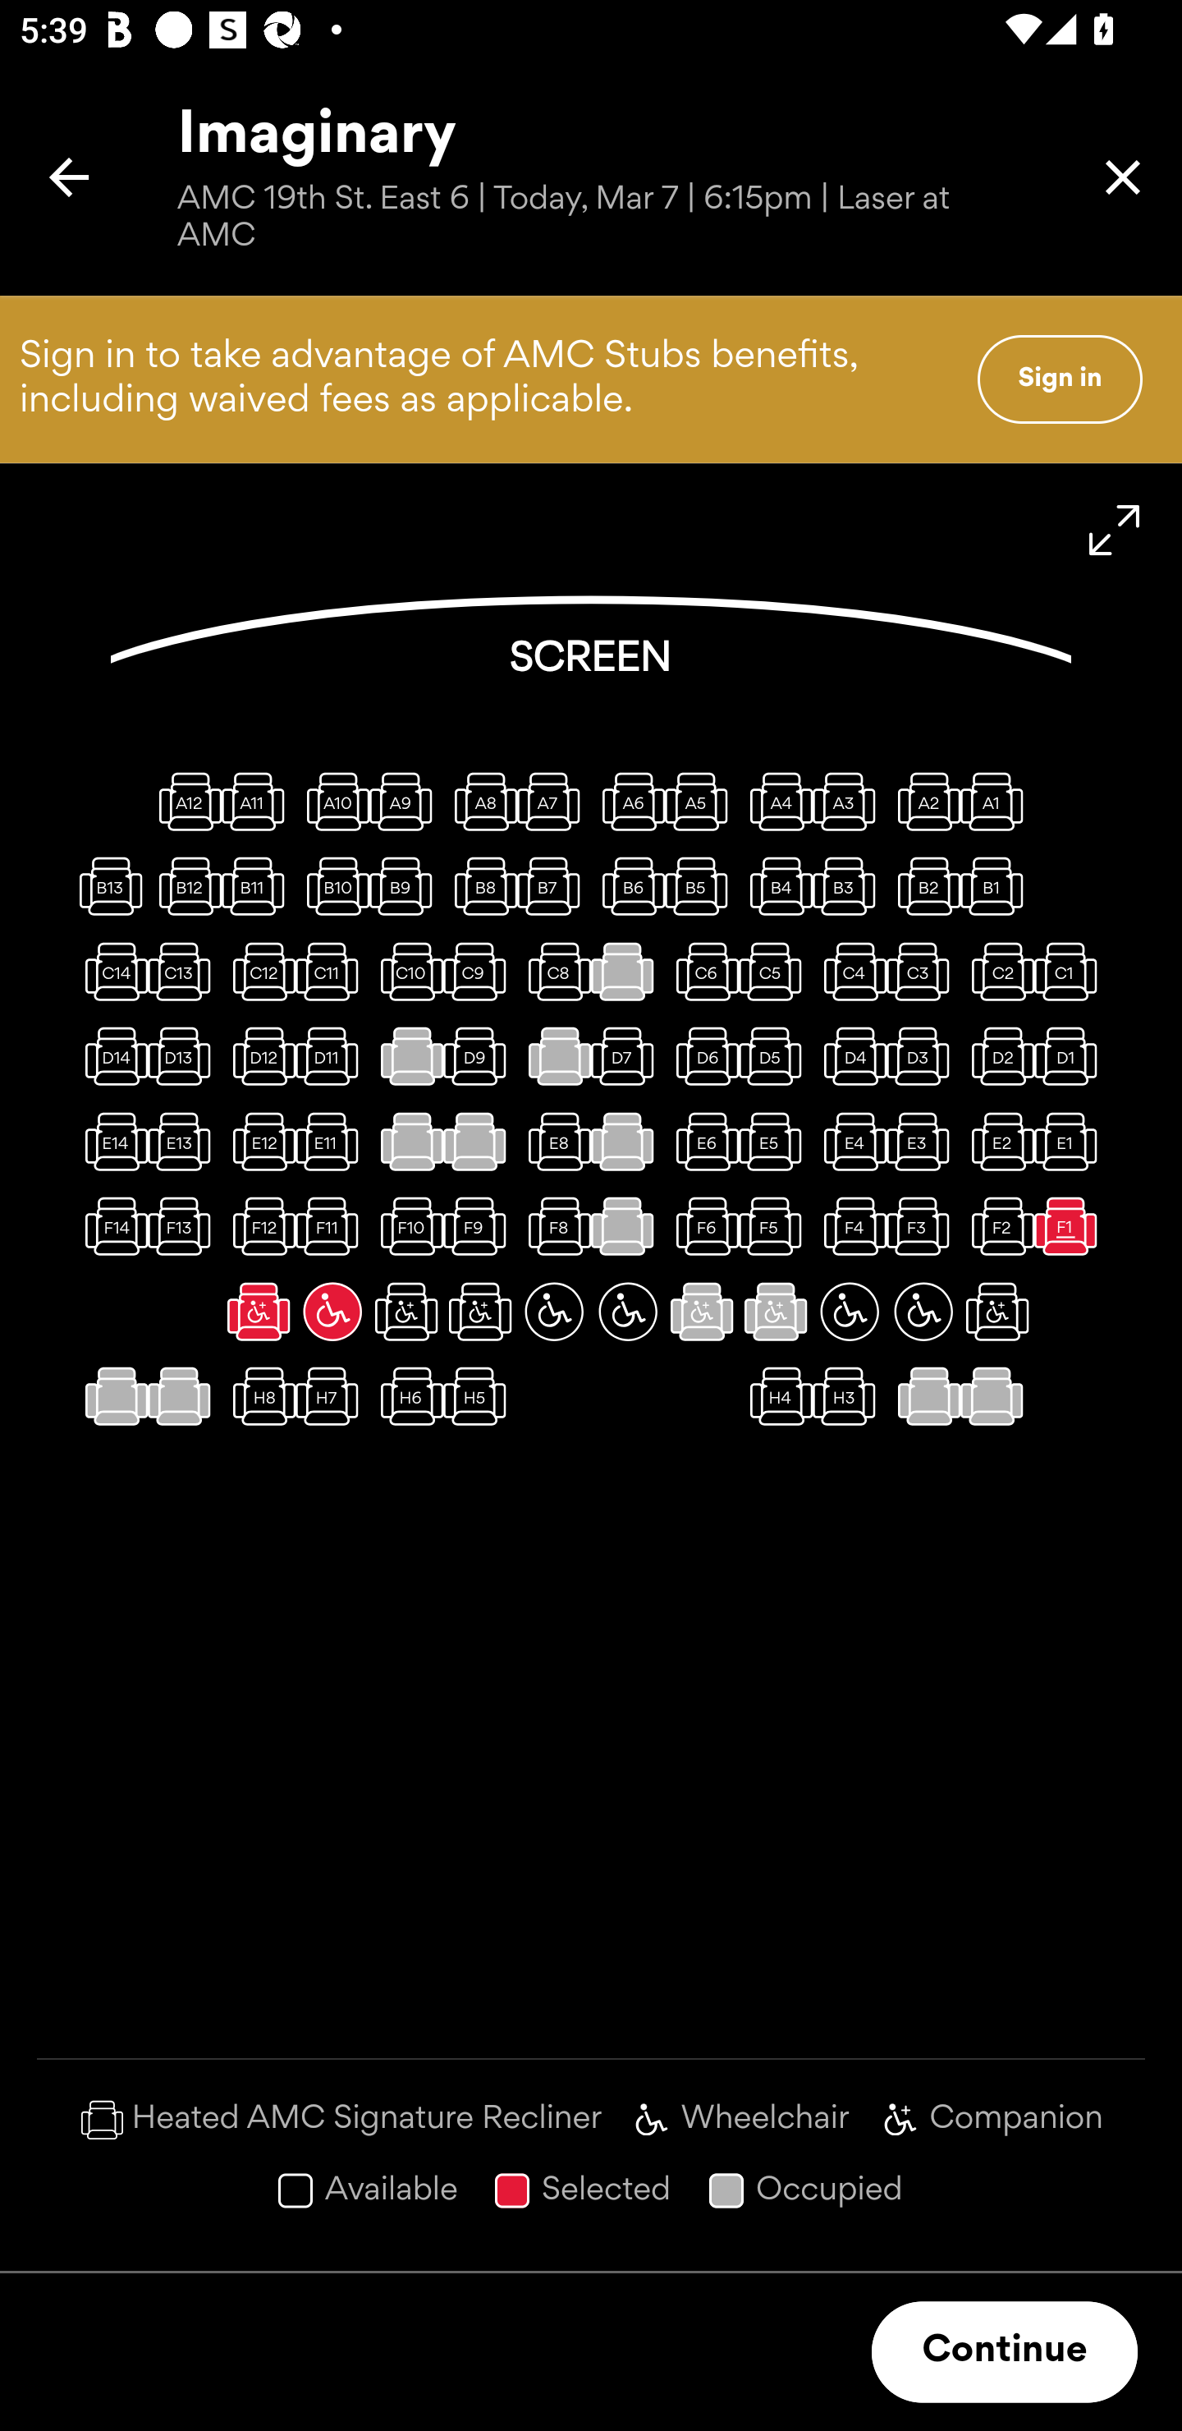 The width and height of the screenshot is (1182, 2431). I want to click on G3, Wheelchair space, available, so click(850, 1311).